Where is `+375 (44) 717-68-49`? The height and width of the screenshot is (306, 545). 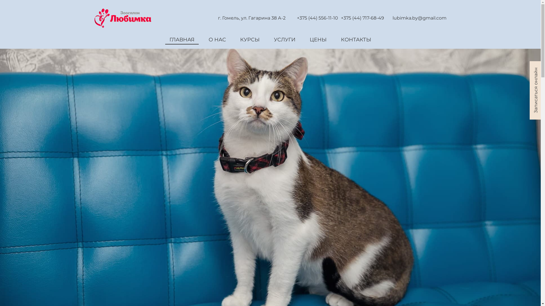 +375 (44) 717-68-49 is located at coordinates (362, 18).